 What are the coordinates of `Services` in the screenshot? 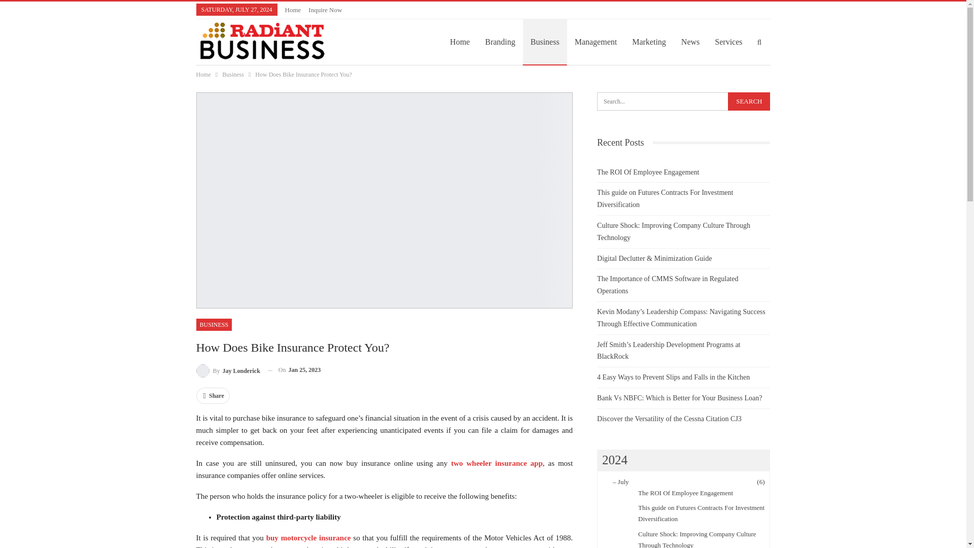 It's located at (728, 42).